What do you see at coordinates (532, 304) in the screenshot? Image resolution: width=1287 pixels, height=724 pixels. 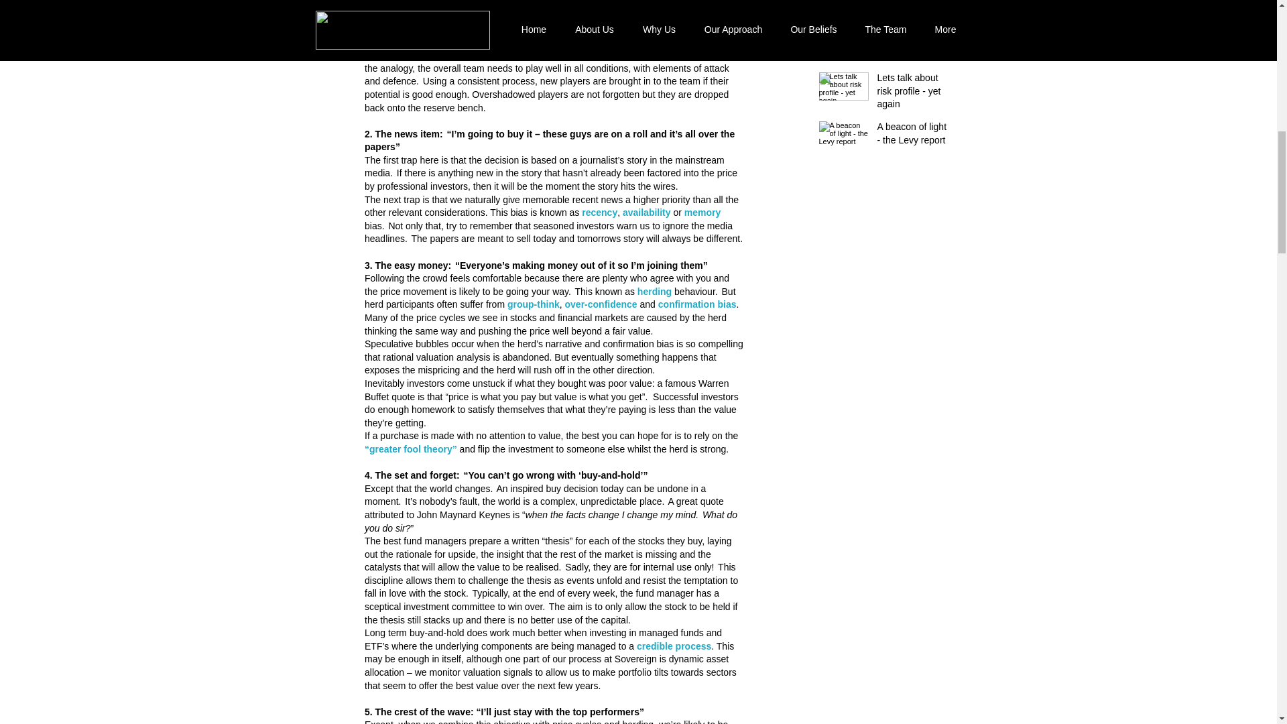 I see `group-think` at bounding box center [532, 304].